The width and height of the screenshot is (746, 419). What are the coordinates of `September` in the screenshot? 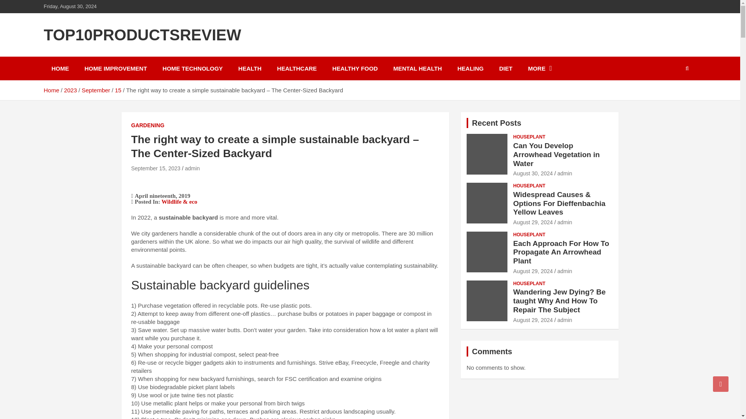 It's located at (96, 90).